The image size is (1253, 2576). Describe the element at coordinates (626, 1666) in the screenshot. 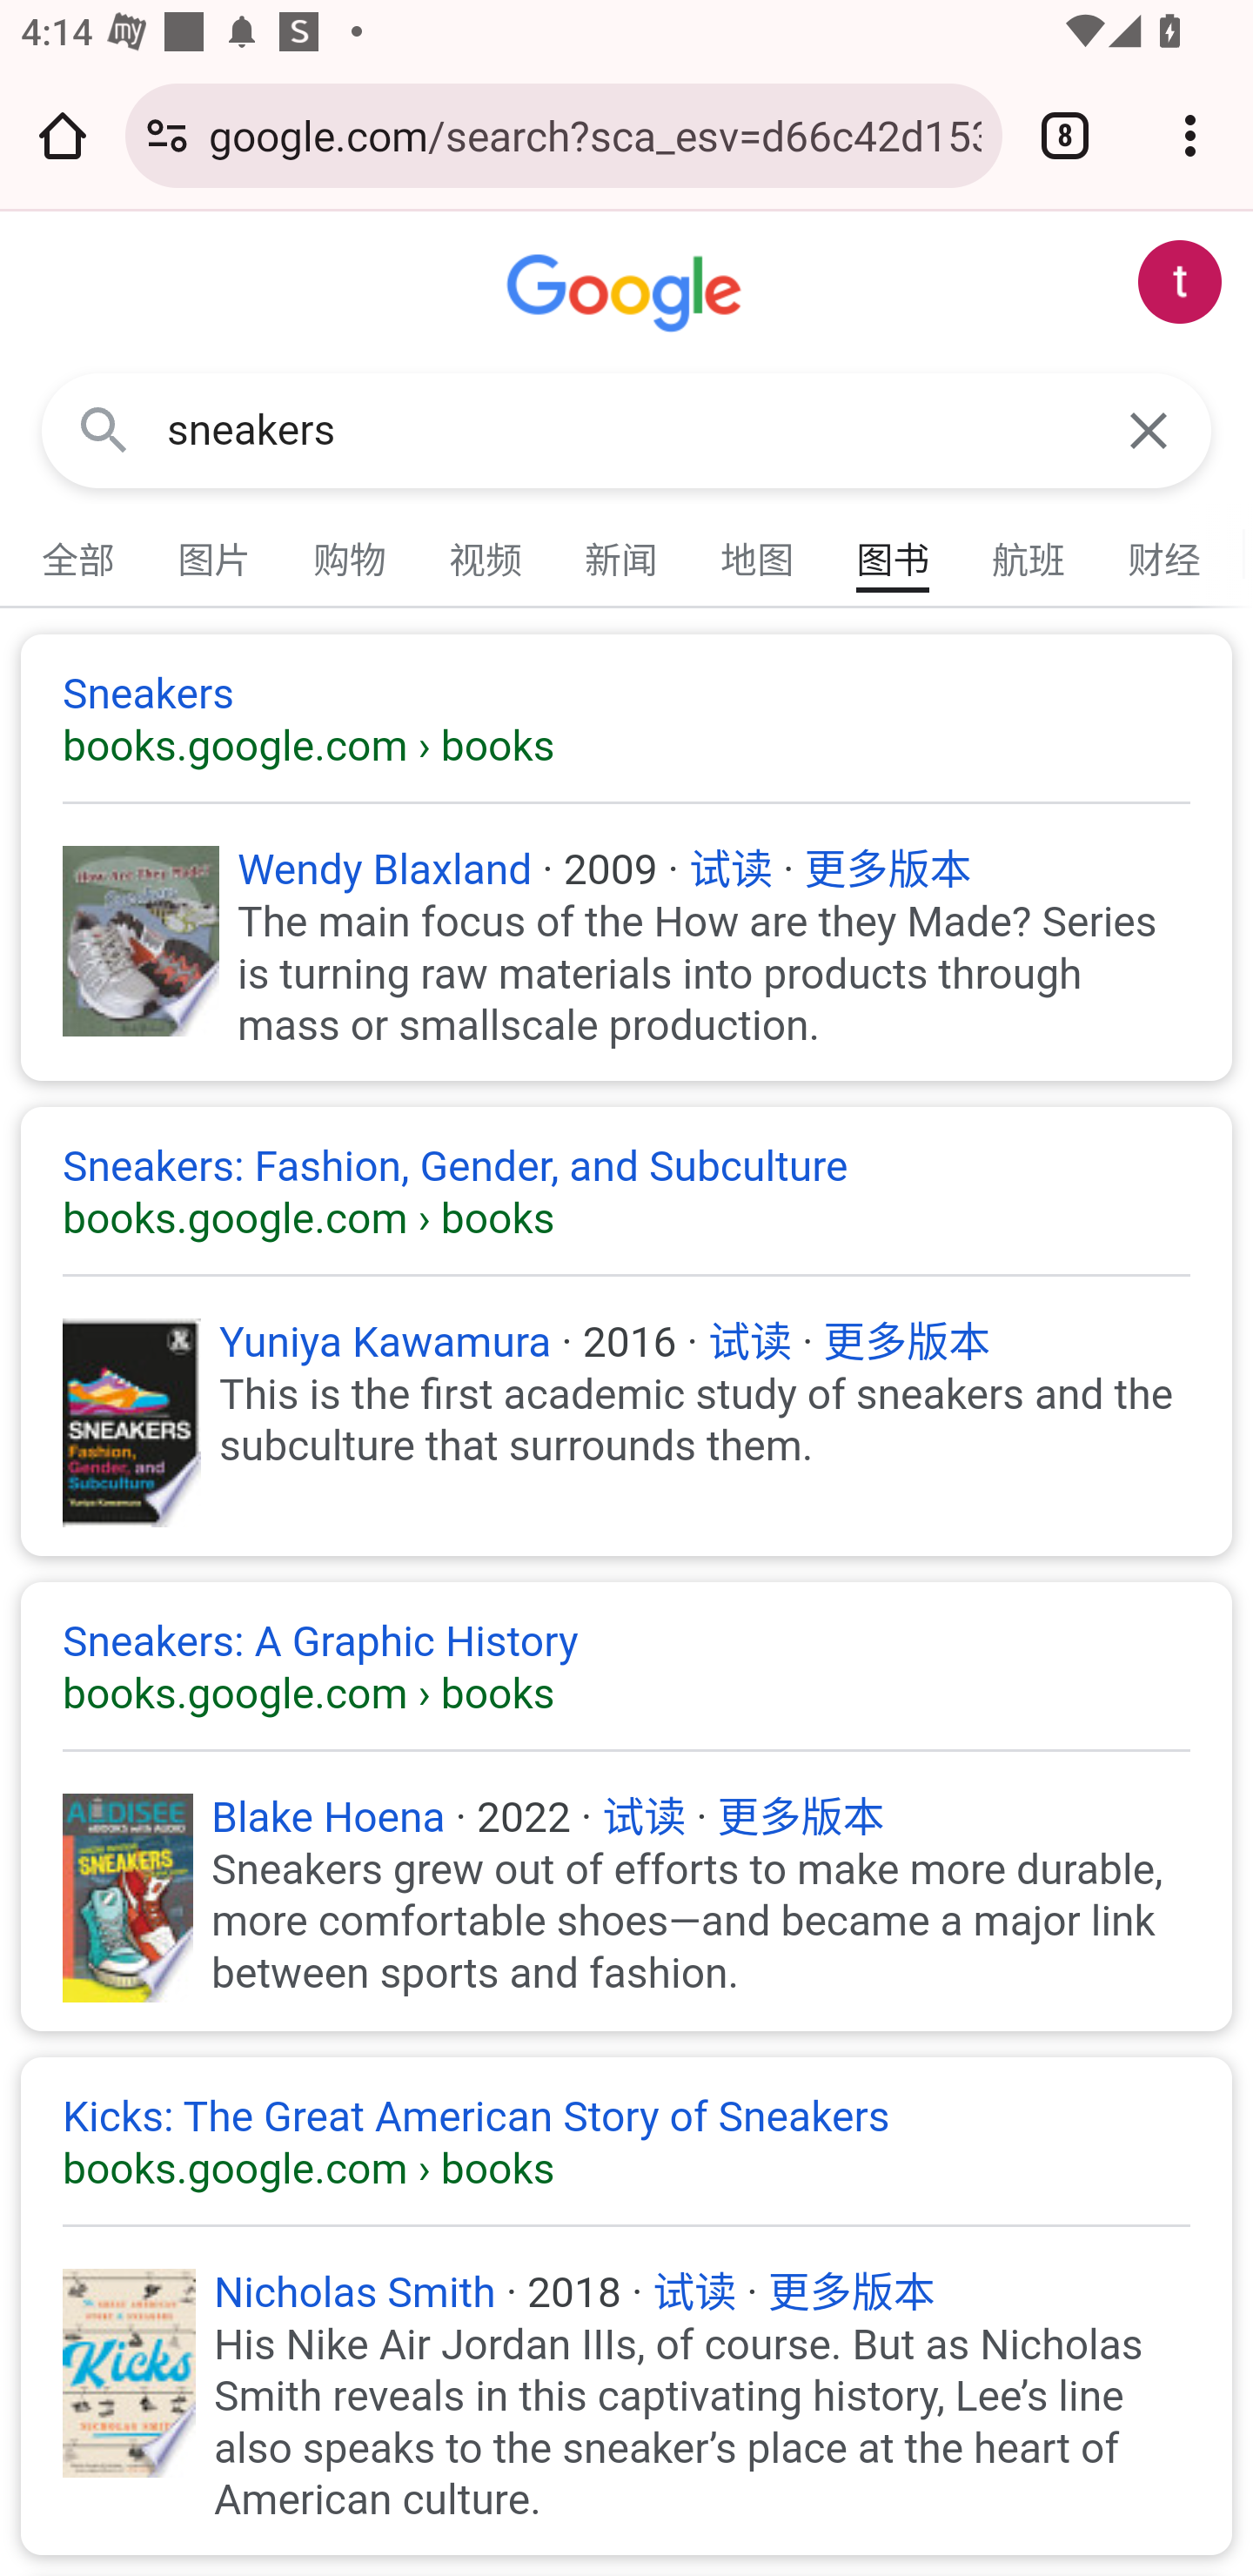

I see `Sneakers: A Graphic History` at that location.